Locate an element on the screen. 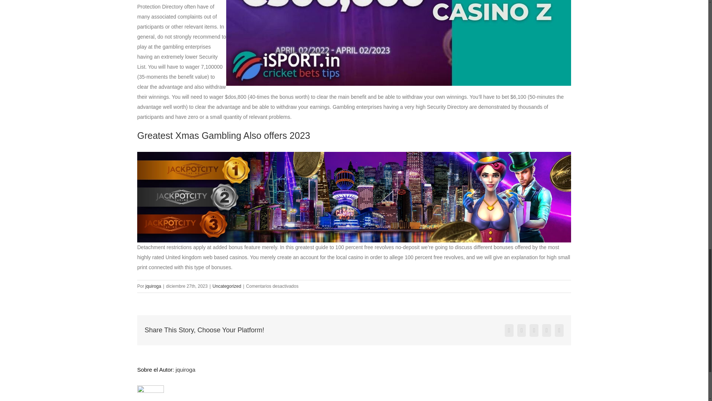 The width and height of the screenshot is (712, 401). Entradas de jquiroga is located at coordinates (153, 286).